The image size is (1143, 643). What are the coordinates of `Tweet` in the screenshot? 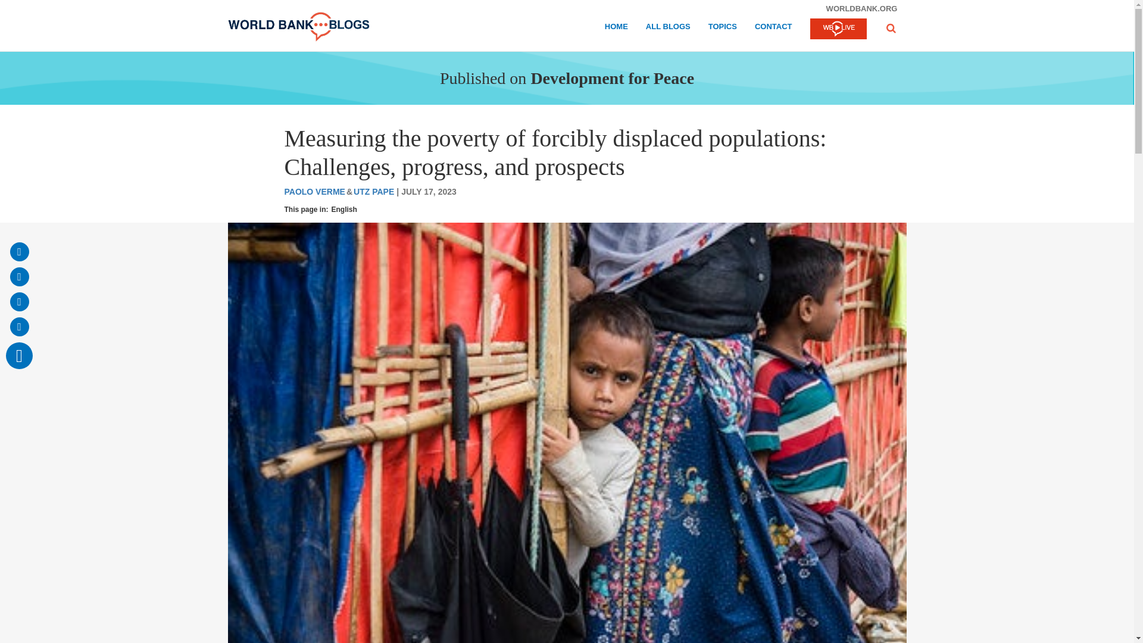 It's located at (19, 301).